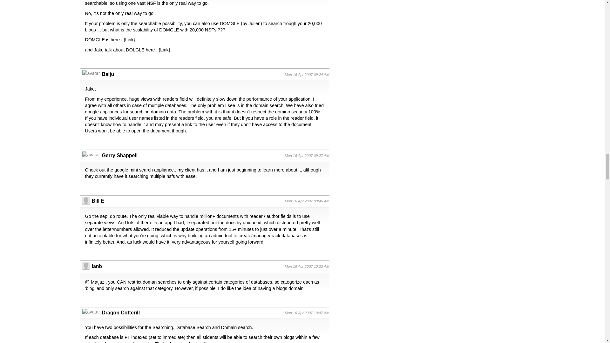 Image resolution: width=610 pixels, height=343 pixels. What do you see at coordinates (119, 155) in the screenshot?
I see `Gerry Shappell` at bounding box center [119, 155].